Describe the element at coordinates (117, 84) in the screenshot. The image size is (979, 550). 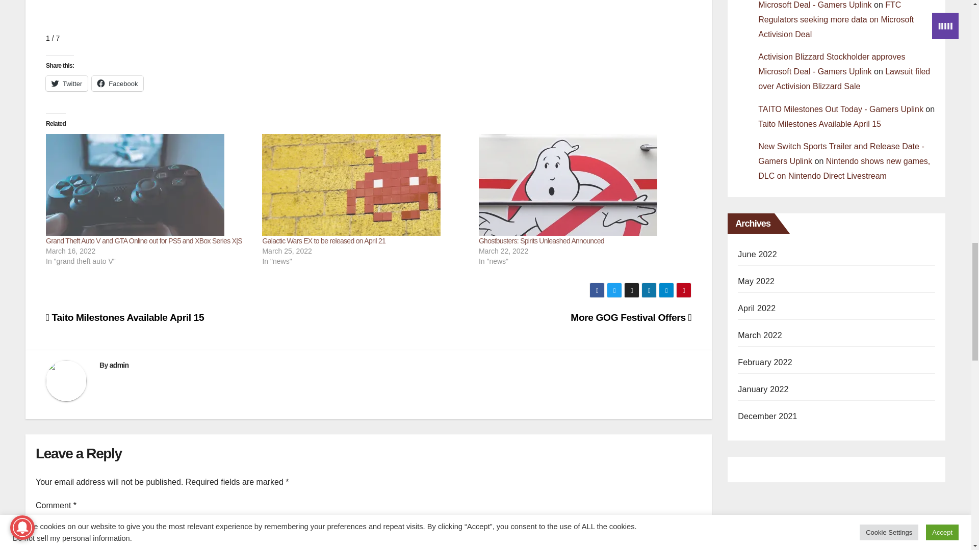
I see `Facebook` at that location.